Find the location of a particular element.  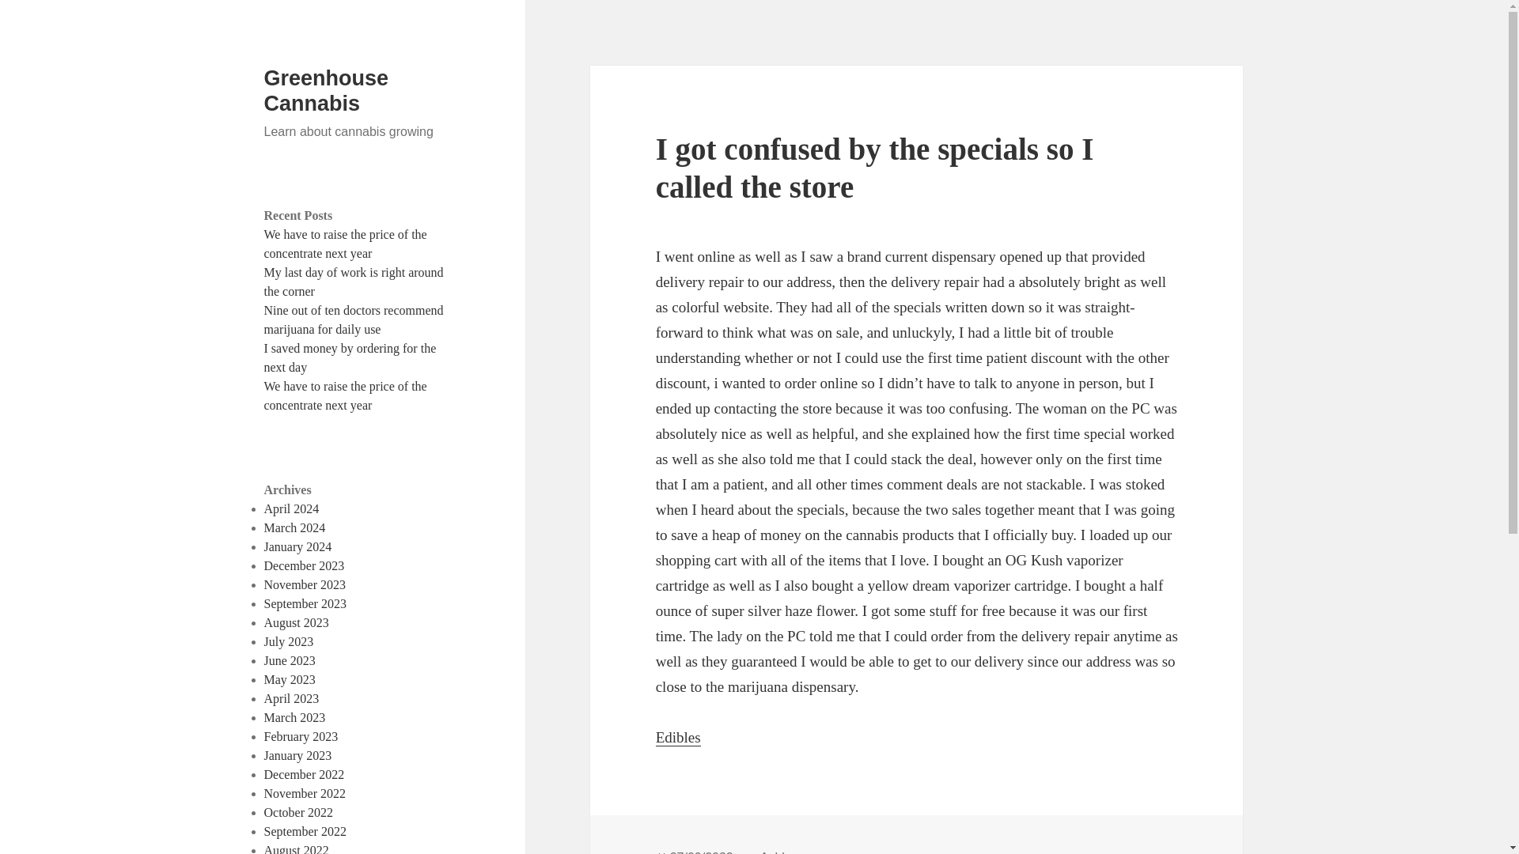

November 2022 is located at coordinates (305, 792).